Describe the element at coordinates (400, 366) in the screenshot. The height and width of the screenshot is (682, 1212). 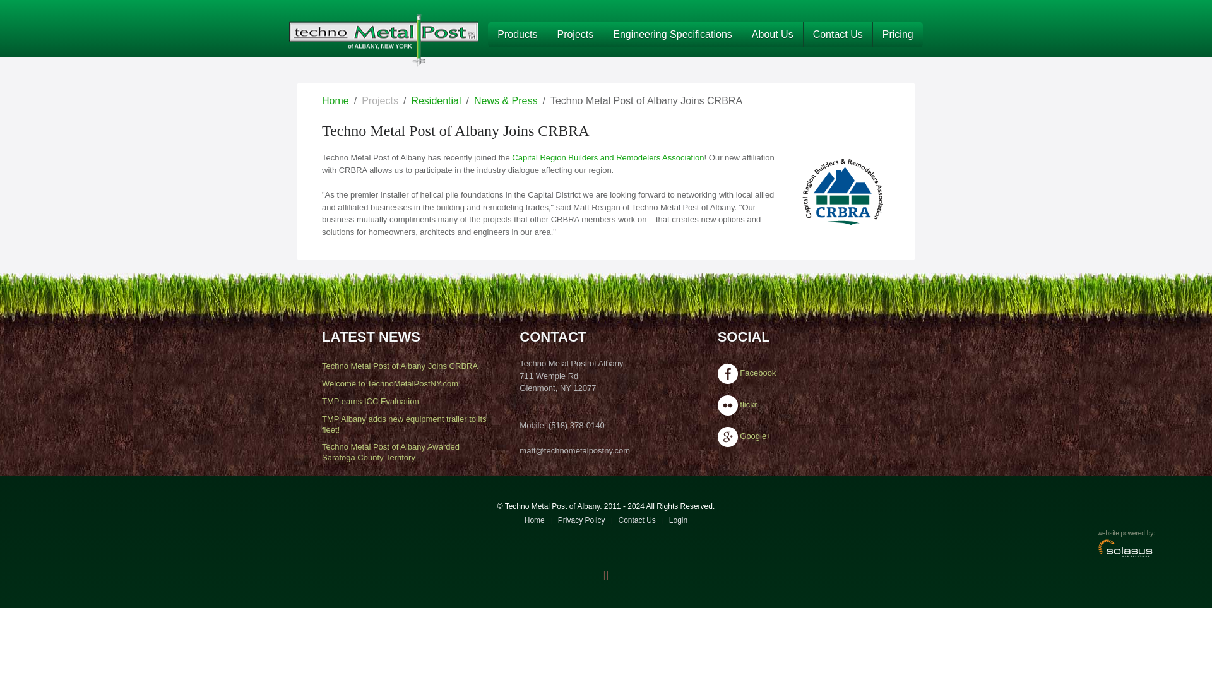
I see `Techno Metal Post of Albany Joins CRBRA` at that location.